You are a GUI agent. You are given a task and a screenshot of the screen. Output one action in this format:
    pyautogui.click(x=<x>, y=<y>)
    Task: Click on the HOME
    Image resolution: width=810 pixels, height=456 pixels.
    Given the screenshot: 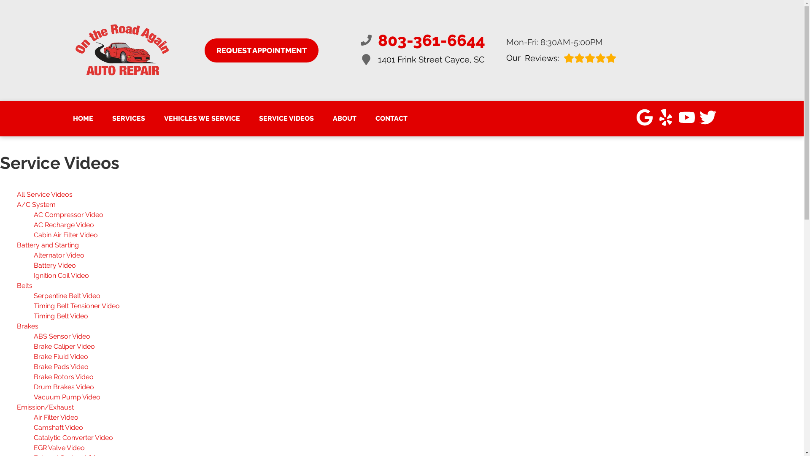 What is the action you would take?
    pyautogui.click(x=83, y=118)
    